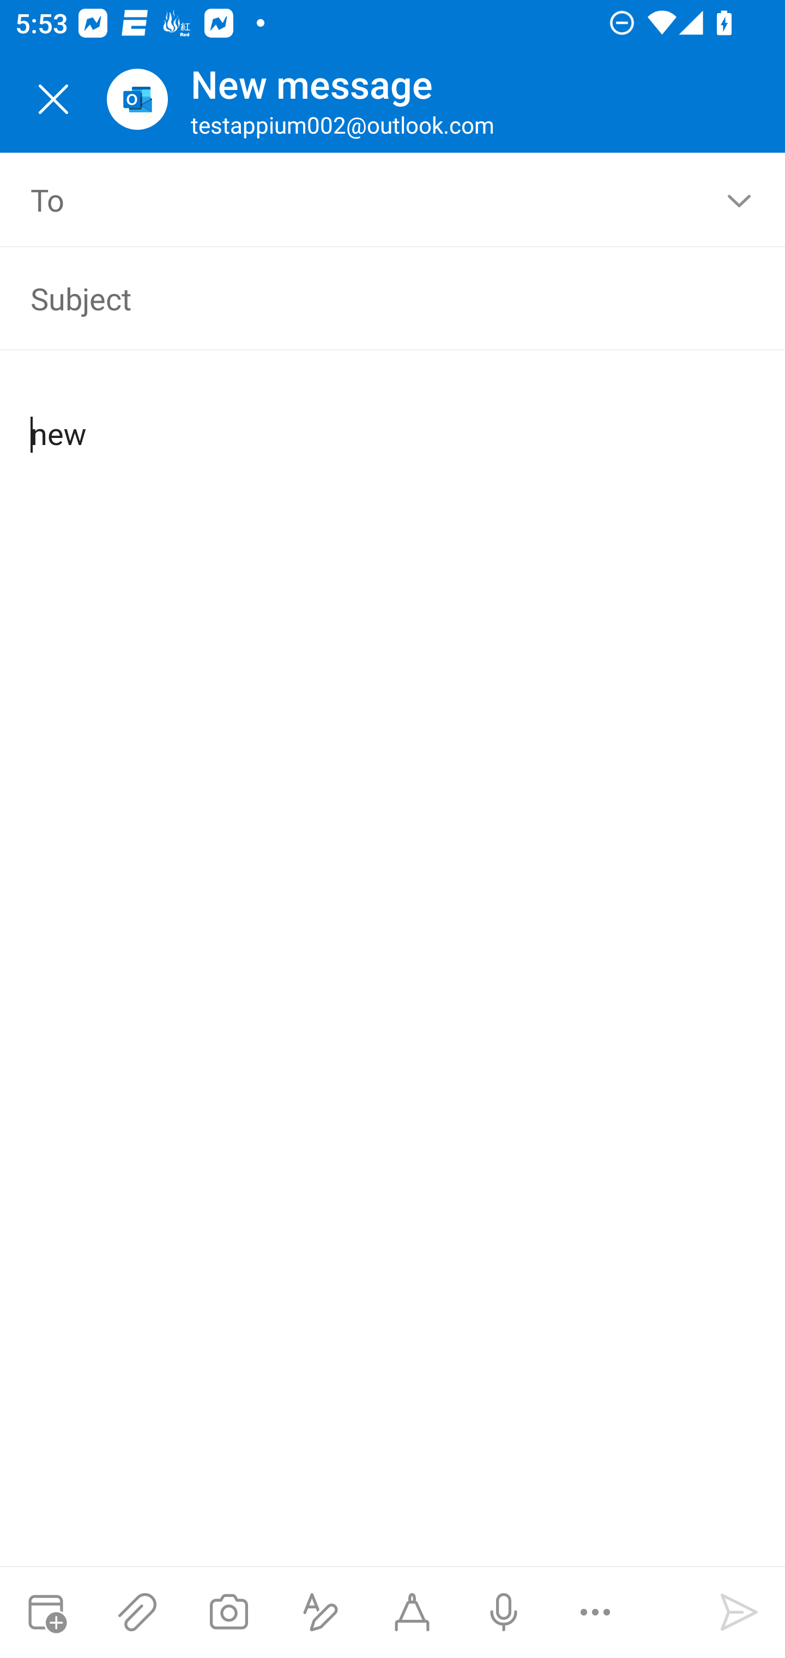 This screenshot has width=785, height=1658. Describe the element at coordinates (137, 1612) in the screenshot. I see `Attach files` at that location.